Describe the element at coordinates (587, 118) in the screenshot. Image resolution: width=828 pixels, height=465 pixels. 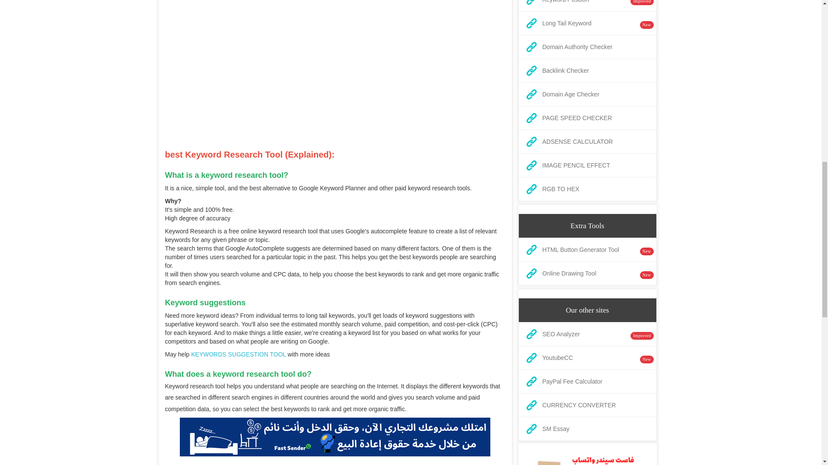
I see `PAGE SPEED CHECKER` at that location.